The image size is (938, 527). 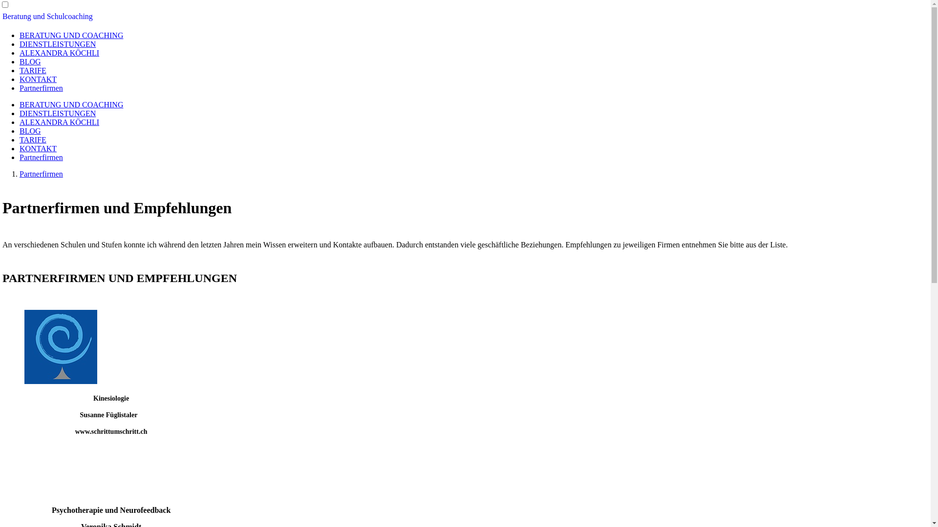 I want to click on KONTAKT, so click(x=38, y=148).